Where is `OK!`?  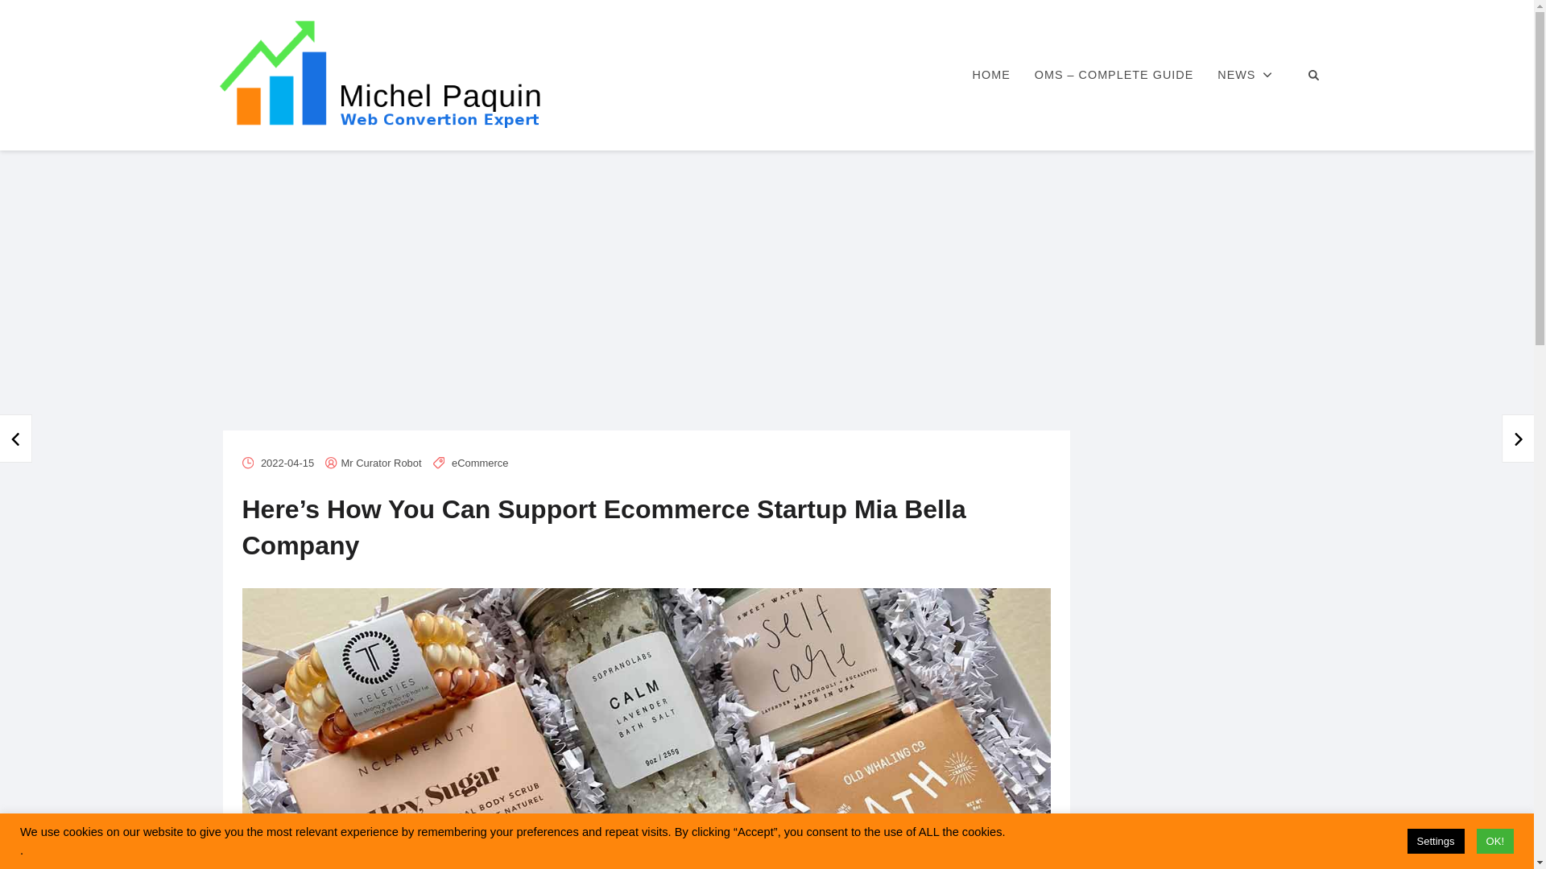 OK! is located at coordinates (1494, 841).